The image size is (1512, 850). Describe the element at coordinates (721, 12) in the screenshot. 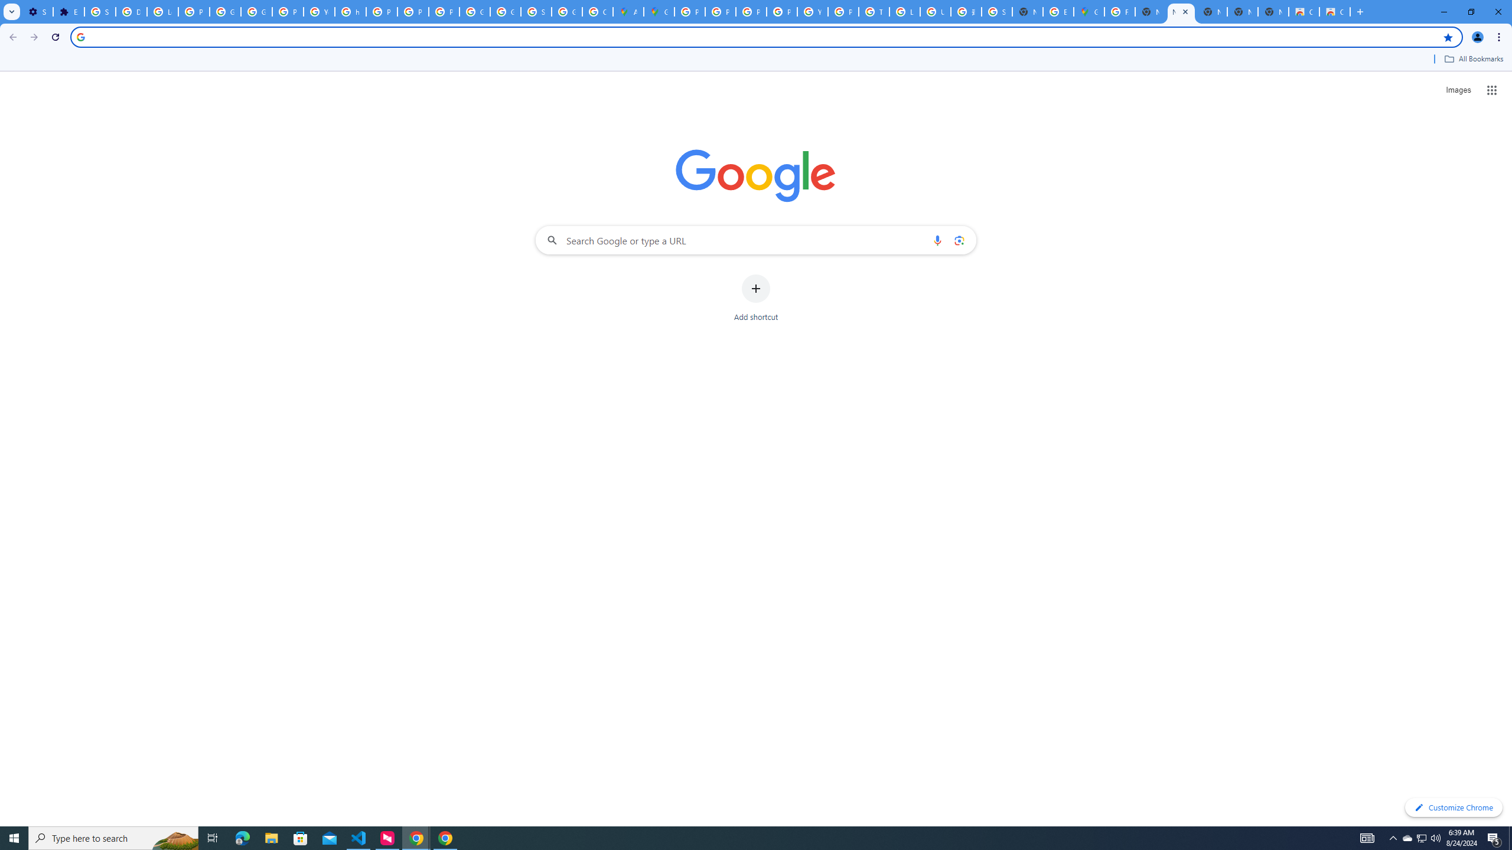

I see `Privacy Help Center - Policies Help` at that location.